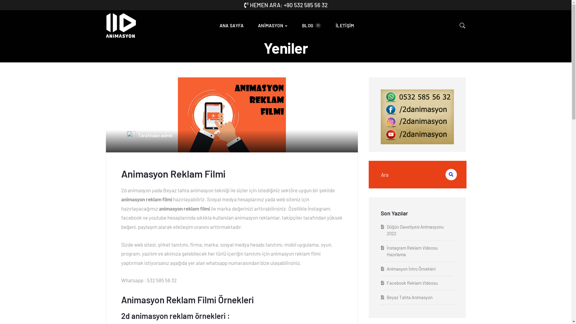  I want to click on Beyaz Tahta Animasyon, so click(409, 297).